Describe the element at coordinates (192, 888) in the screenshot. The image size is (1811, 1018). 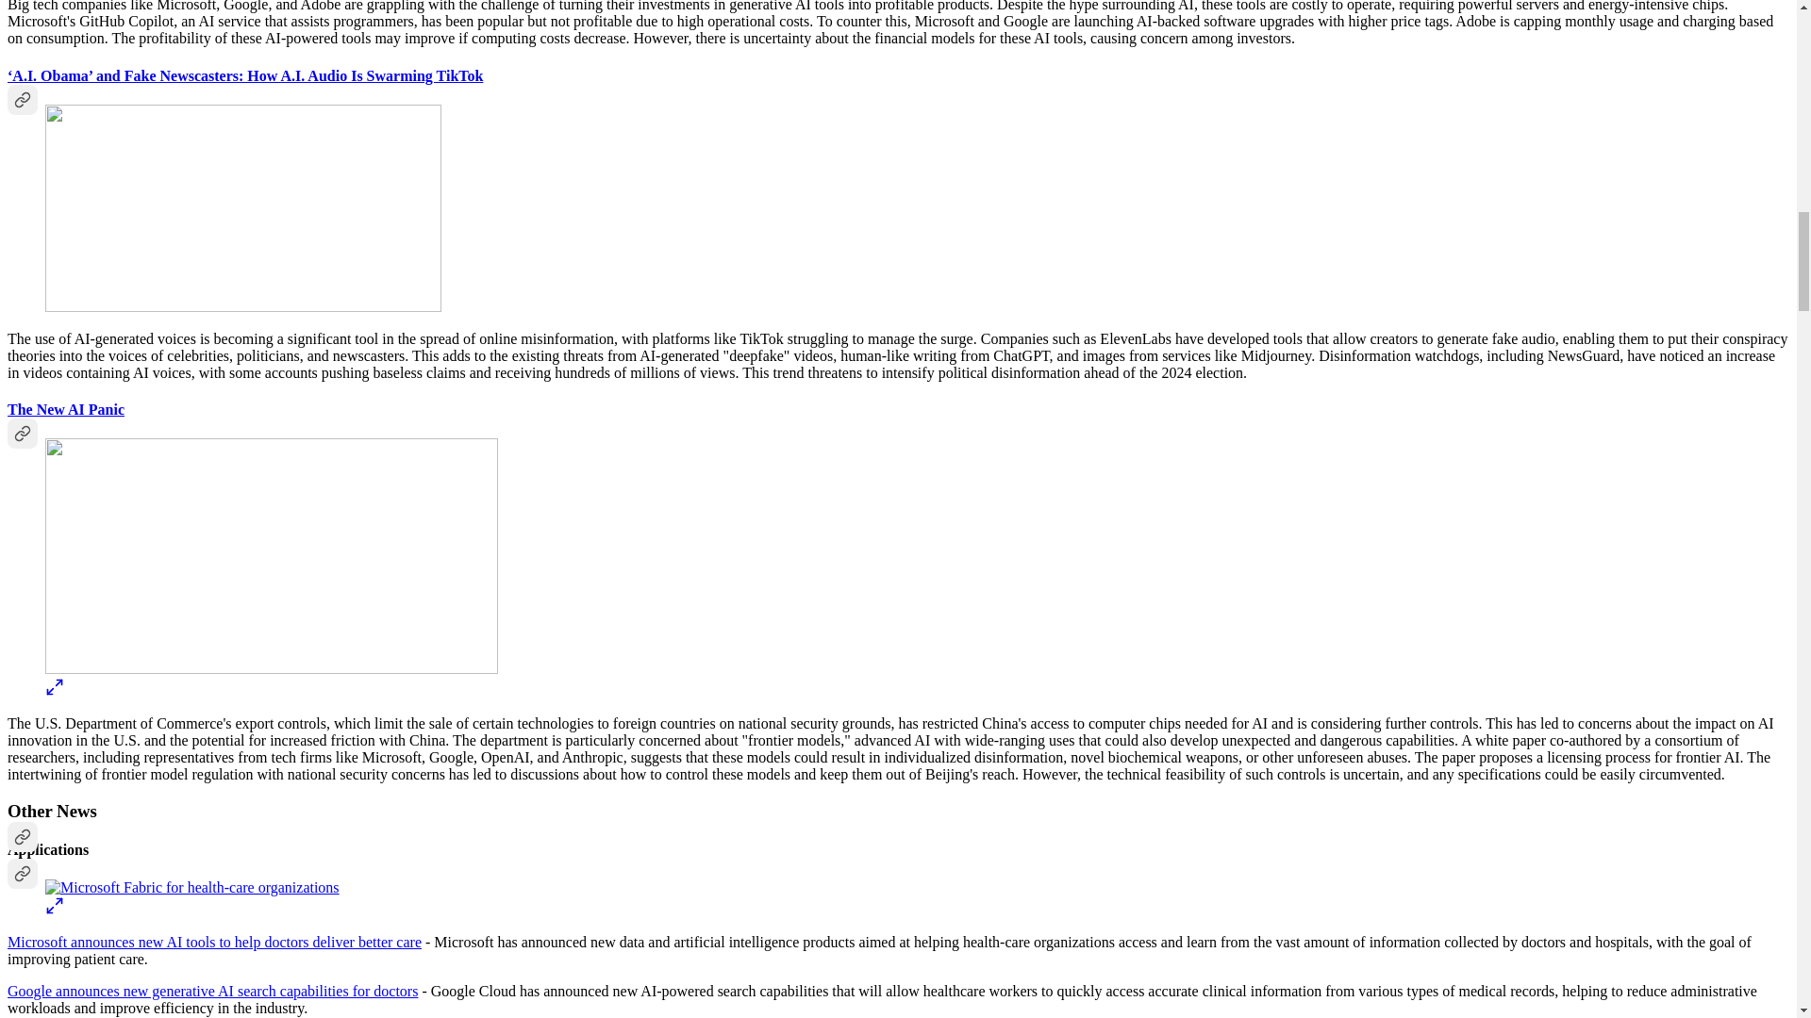
I see `Microsoft Fabric for health-care organizations` at that location.